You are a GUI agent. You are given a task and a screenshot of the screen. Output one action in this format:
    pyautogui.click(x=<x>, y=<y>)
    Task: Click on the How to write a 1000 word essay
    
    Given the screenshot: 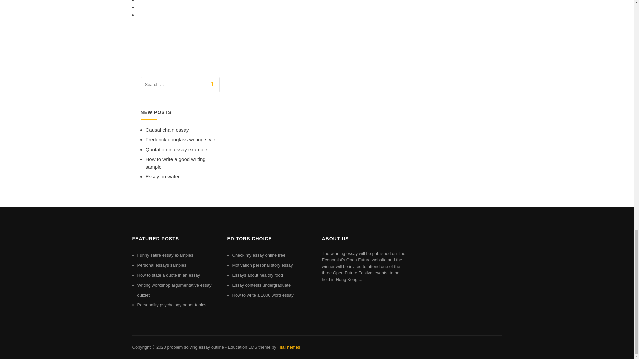 What is the action you would take?
    pyautogui.click(x=263, y=295)
    